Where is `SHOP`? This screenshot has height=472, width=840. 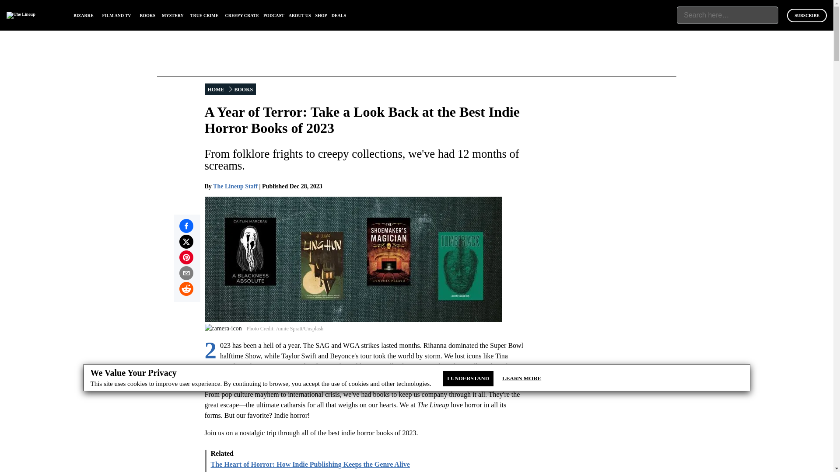
SHOP is located at coordinates (321, 16).